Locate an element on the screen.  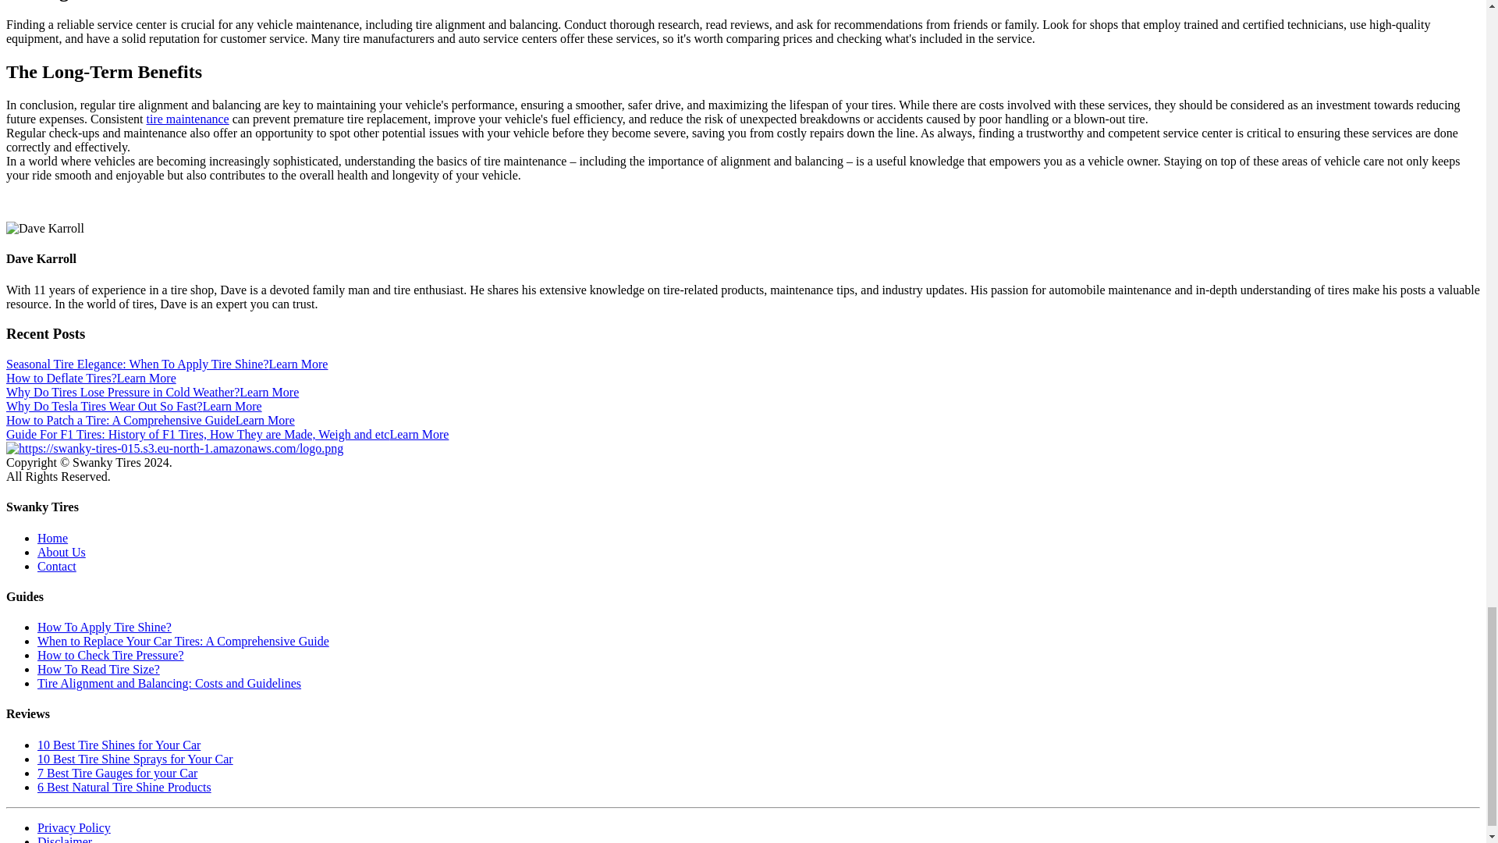
tire maintenance is located at coordinates (187, 119).